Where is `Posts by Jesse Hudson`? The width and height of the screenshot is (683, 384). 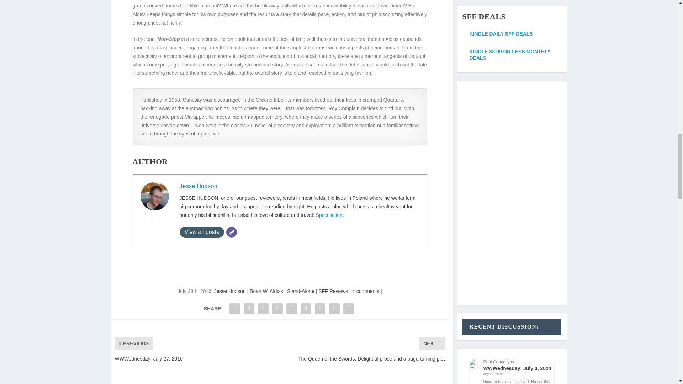 Posts by Jesse Hudson is located at coordinates (230, 291).